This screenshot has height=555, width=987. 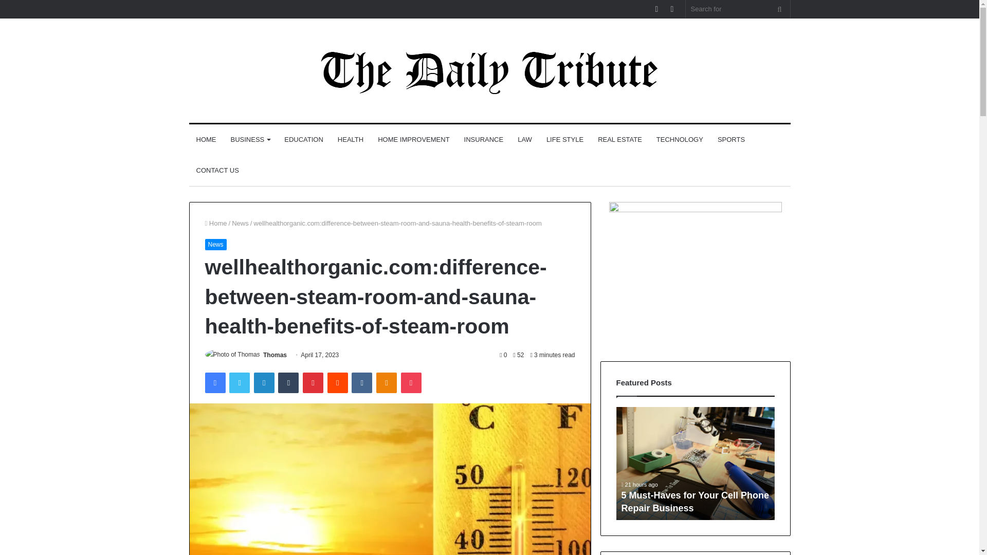 What do you see at coordinates (484, 140) in the screenshot?
I see `INSURANCE` at bounding box center [484, 140].